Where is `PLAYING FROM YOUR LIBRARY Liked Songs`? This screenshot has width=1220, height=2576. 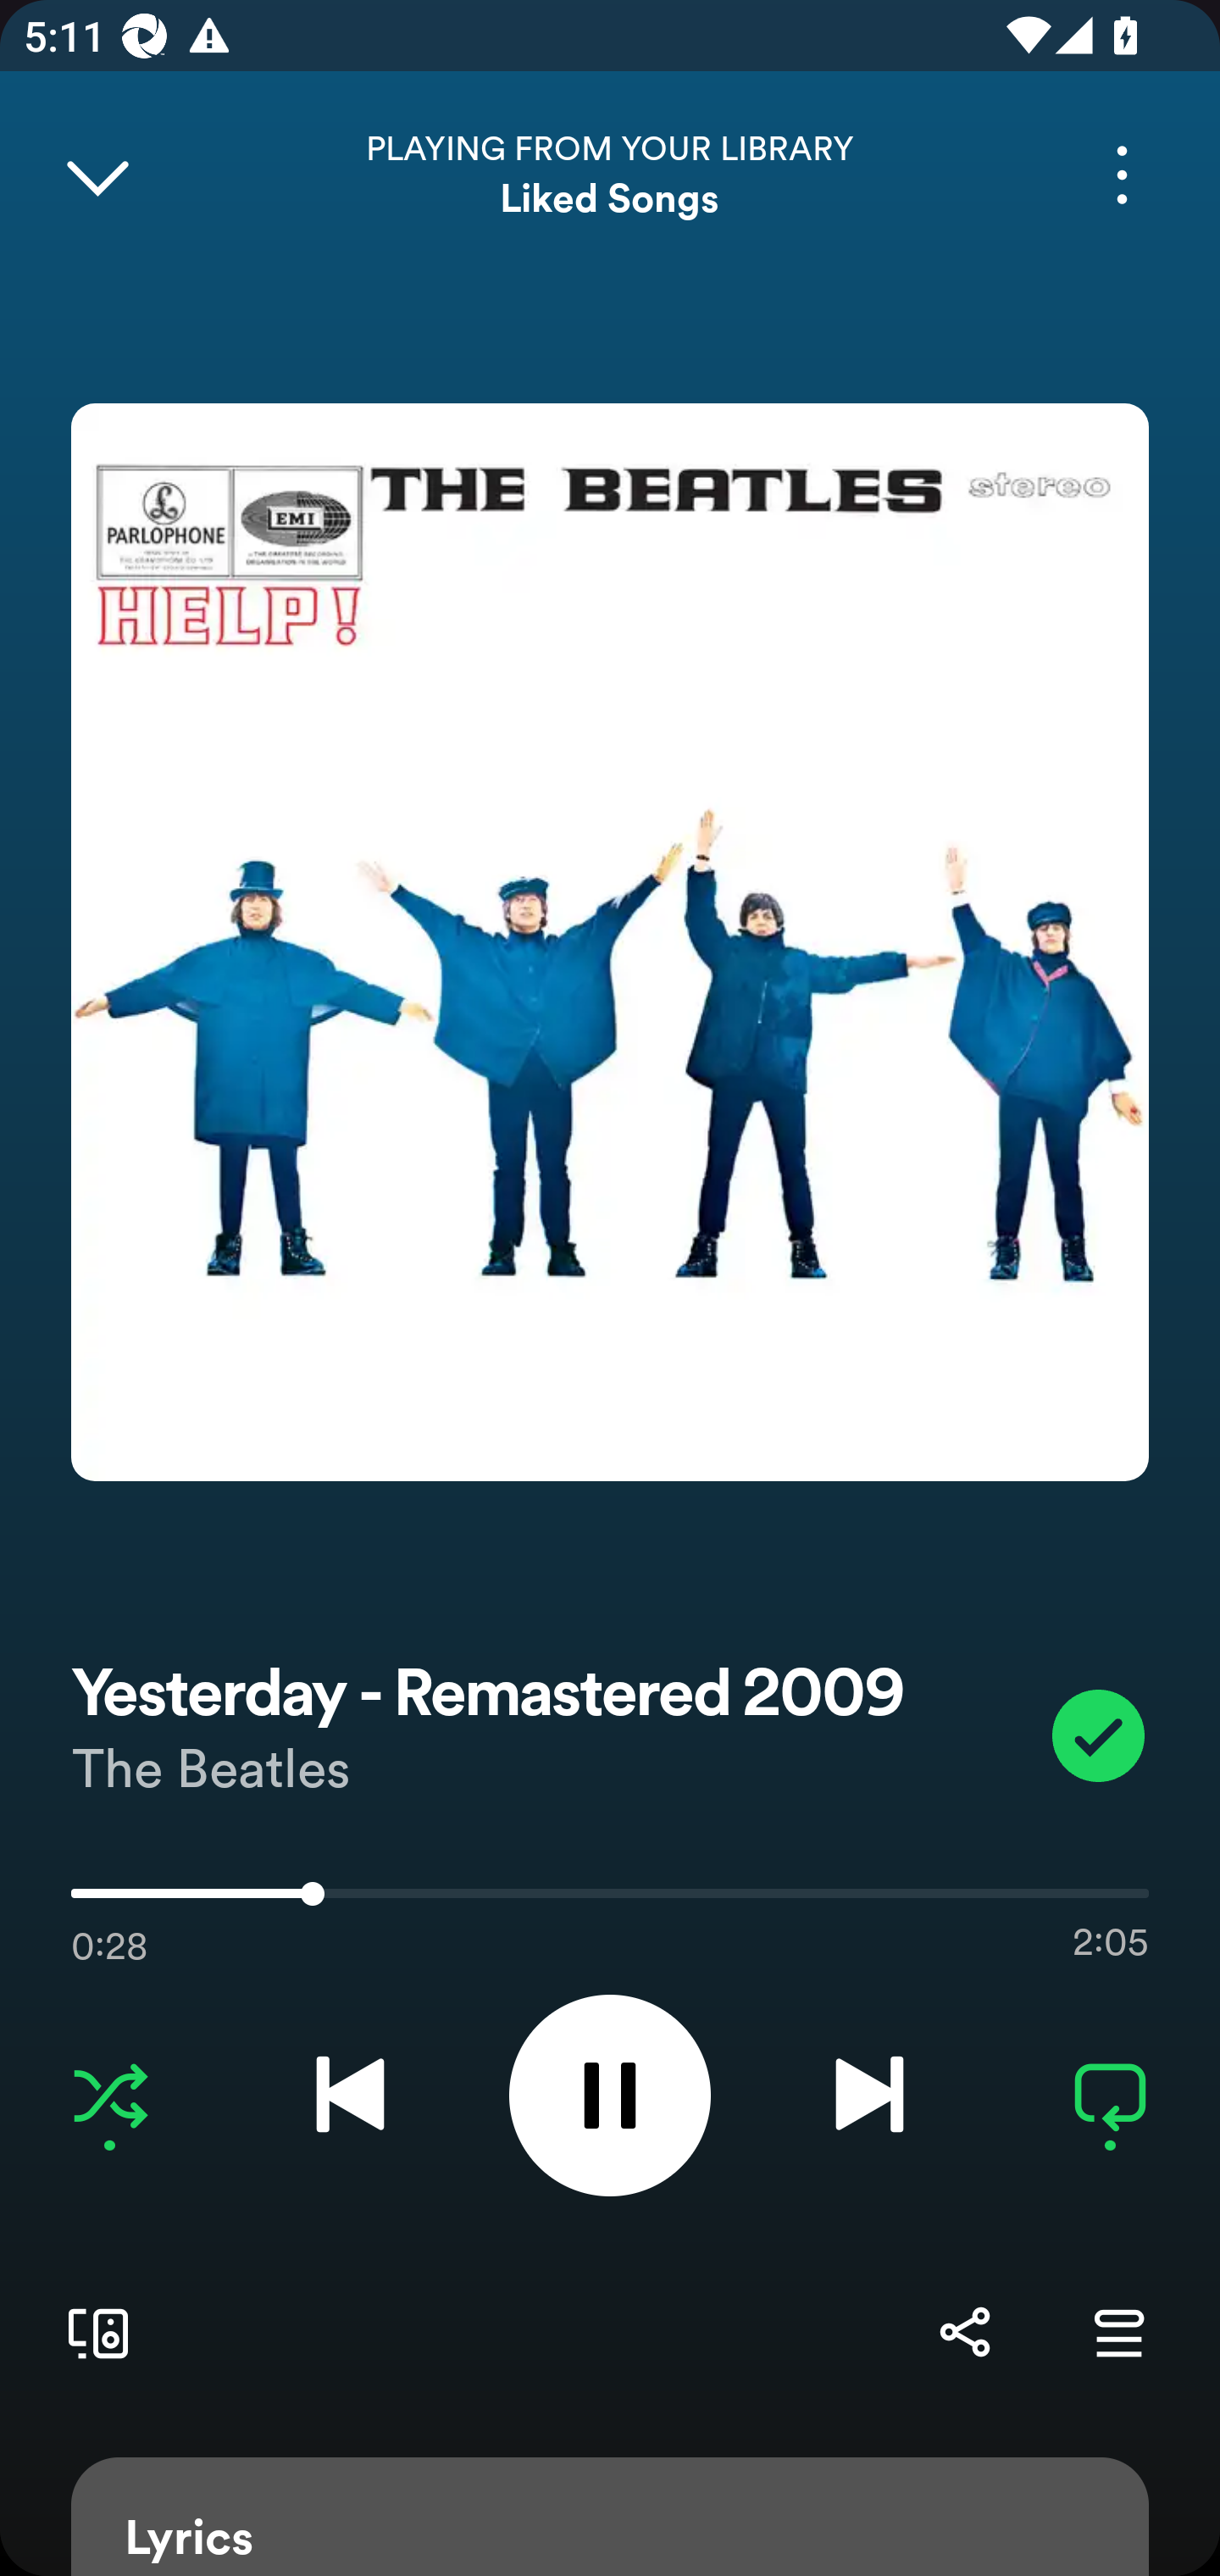
PLAYING FROM YOUR LIBRARY Liked Songs is located at coordinates (610, 175).